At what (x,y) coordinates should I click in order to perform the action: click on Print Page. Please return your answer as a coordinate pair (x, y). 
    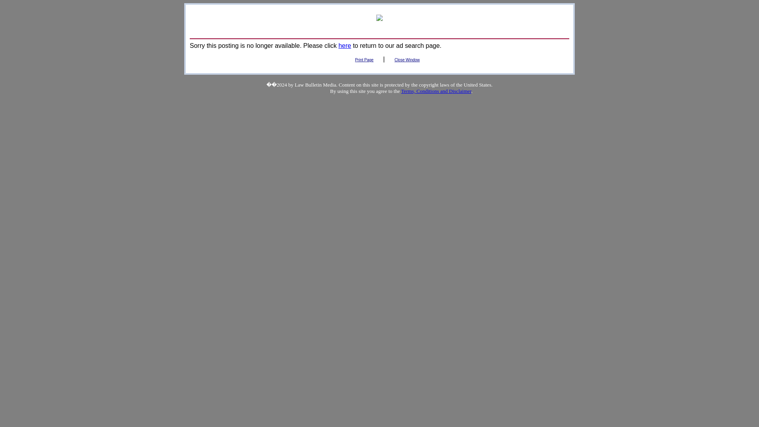
    Looking at the image, I should click on (364, 59).